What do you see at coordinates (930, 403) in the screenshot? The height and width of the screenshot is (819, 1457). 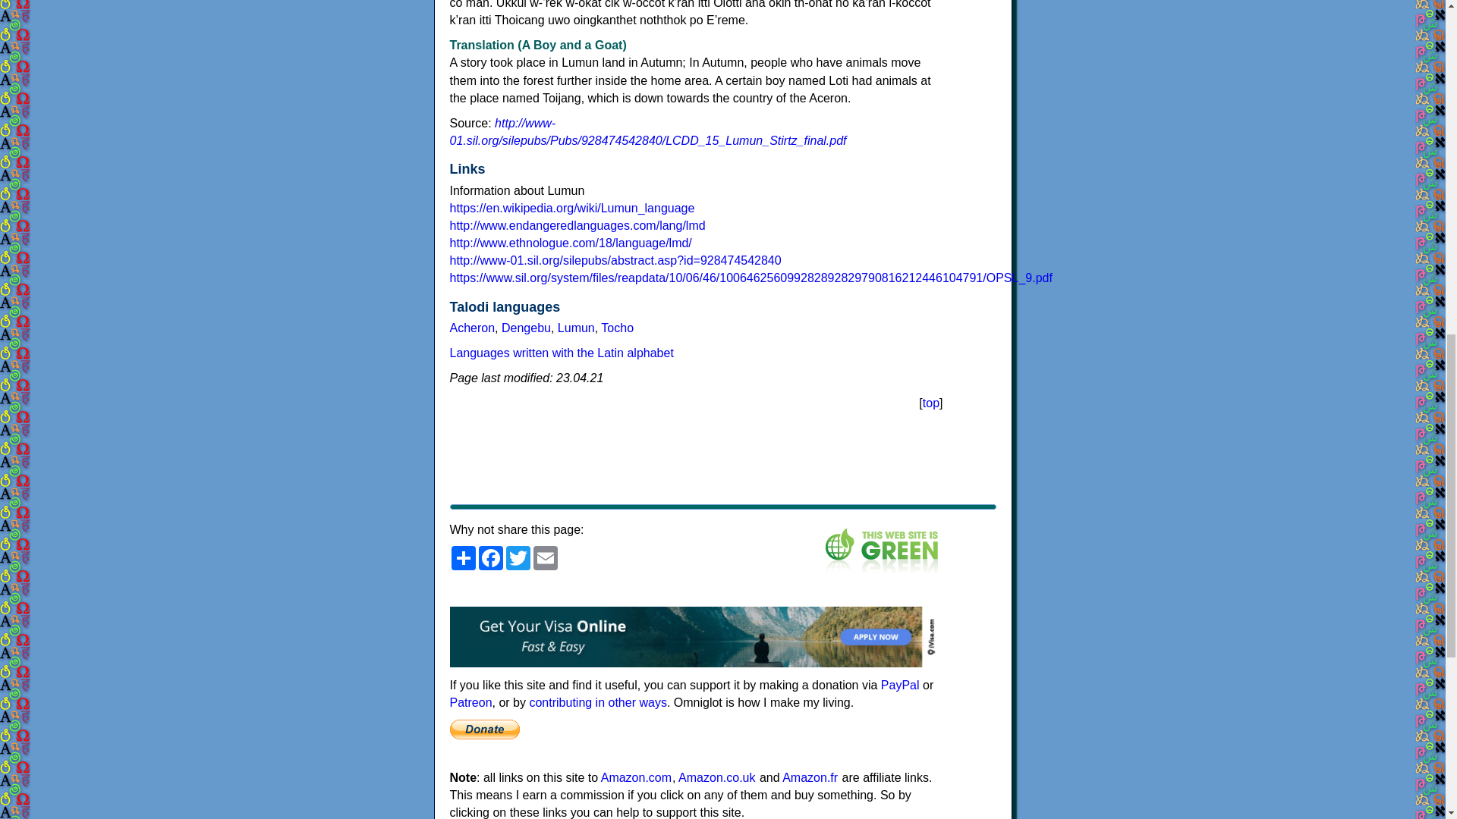 I see `top` at bounding box center [930, 403].